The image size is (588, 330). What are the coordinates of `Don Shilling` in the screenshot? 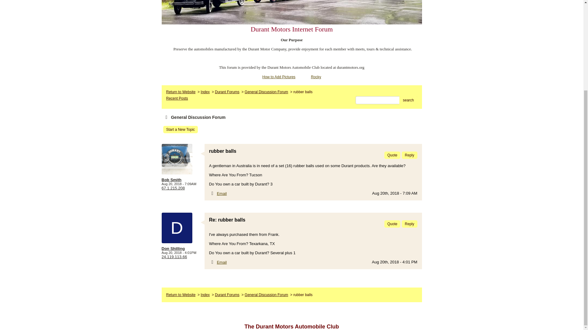 It's located at (182, 248).